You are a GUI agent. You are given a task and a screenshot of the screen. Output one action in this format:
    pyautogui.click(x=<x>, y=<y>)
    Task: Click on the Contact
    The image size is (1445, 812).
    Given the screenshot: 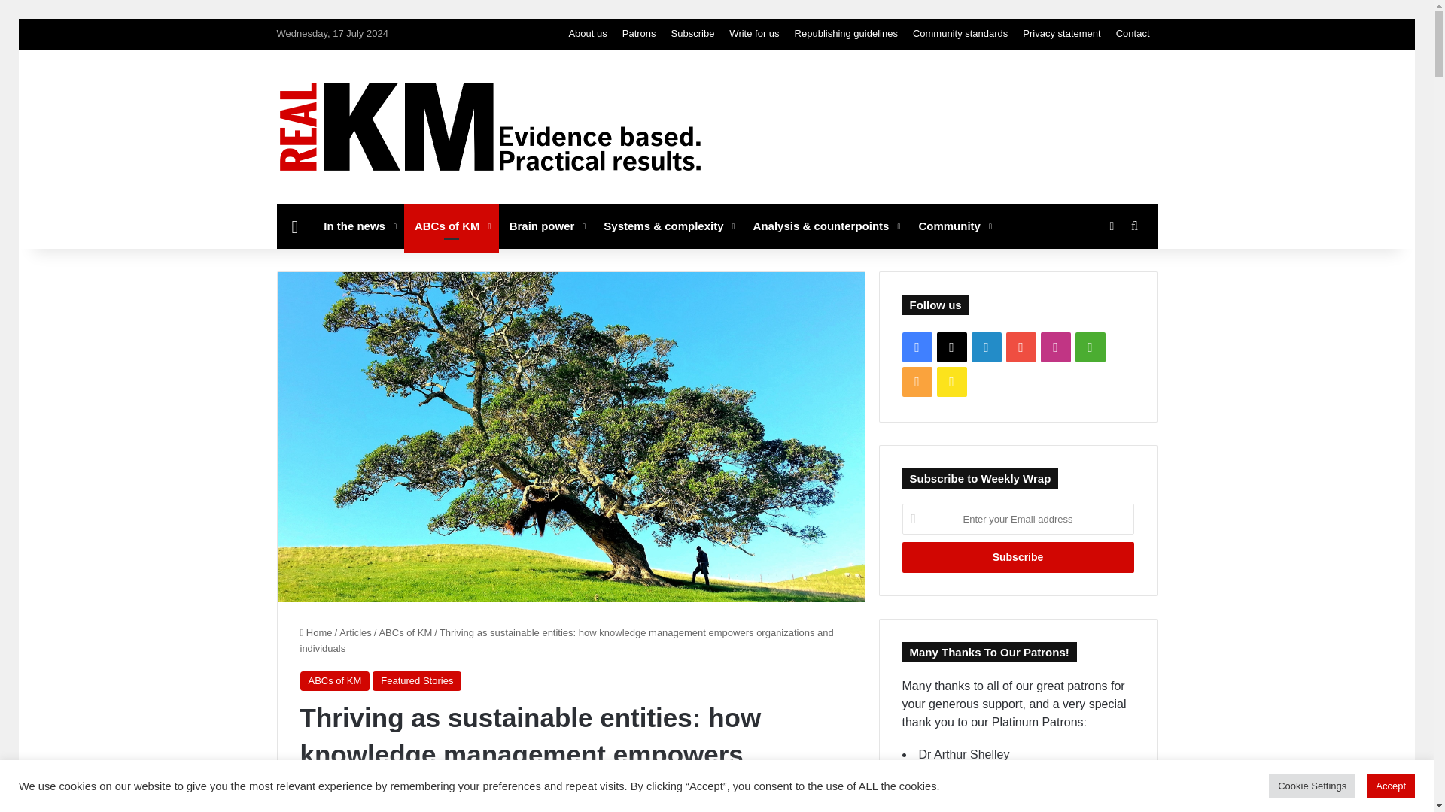 What is the action you would take?
    pyautogui.click(x=1132, y=33)
    